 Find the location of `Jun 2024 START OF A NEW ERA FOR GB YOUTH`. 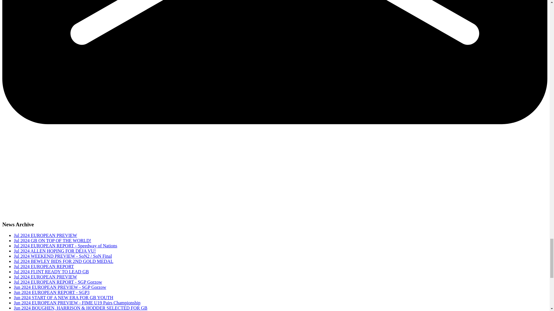

Jun 2024 START OF A NEW ERA FOR GB YOUTH is located at coordinates (63, 297).